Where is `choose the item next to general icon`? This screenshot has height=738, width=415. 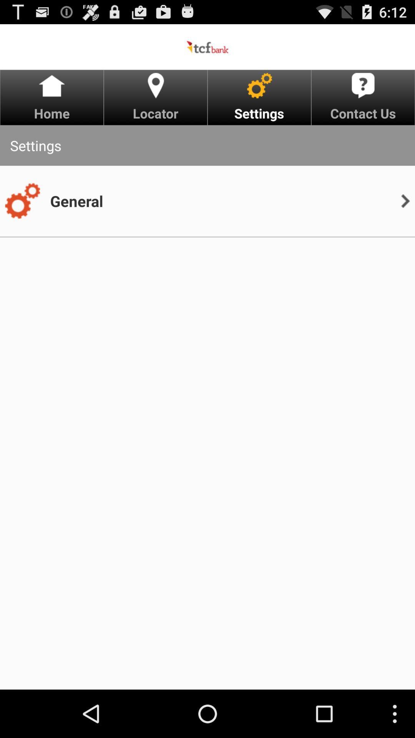
choose the item next to general icon is located at coordinates (22, 201).